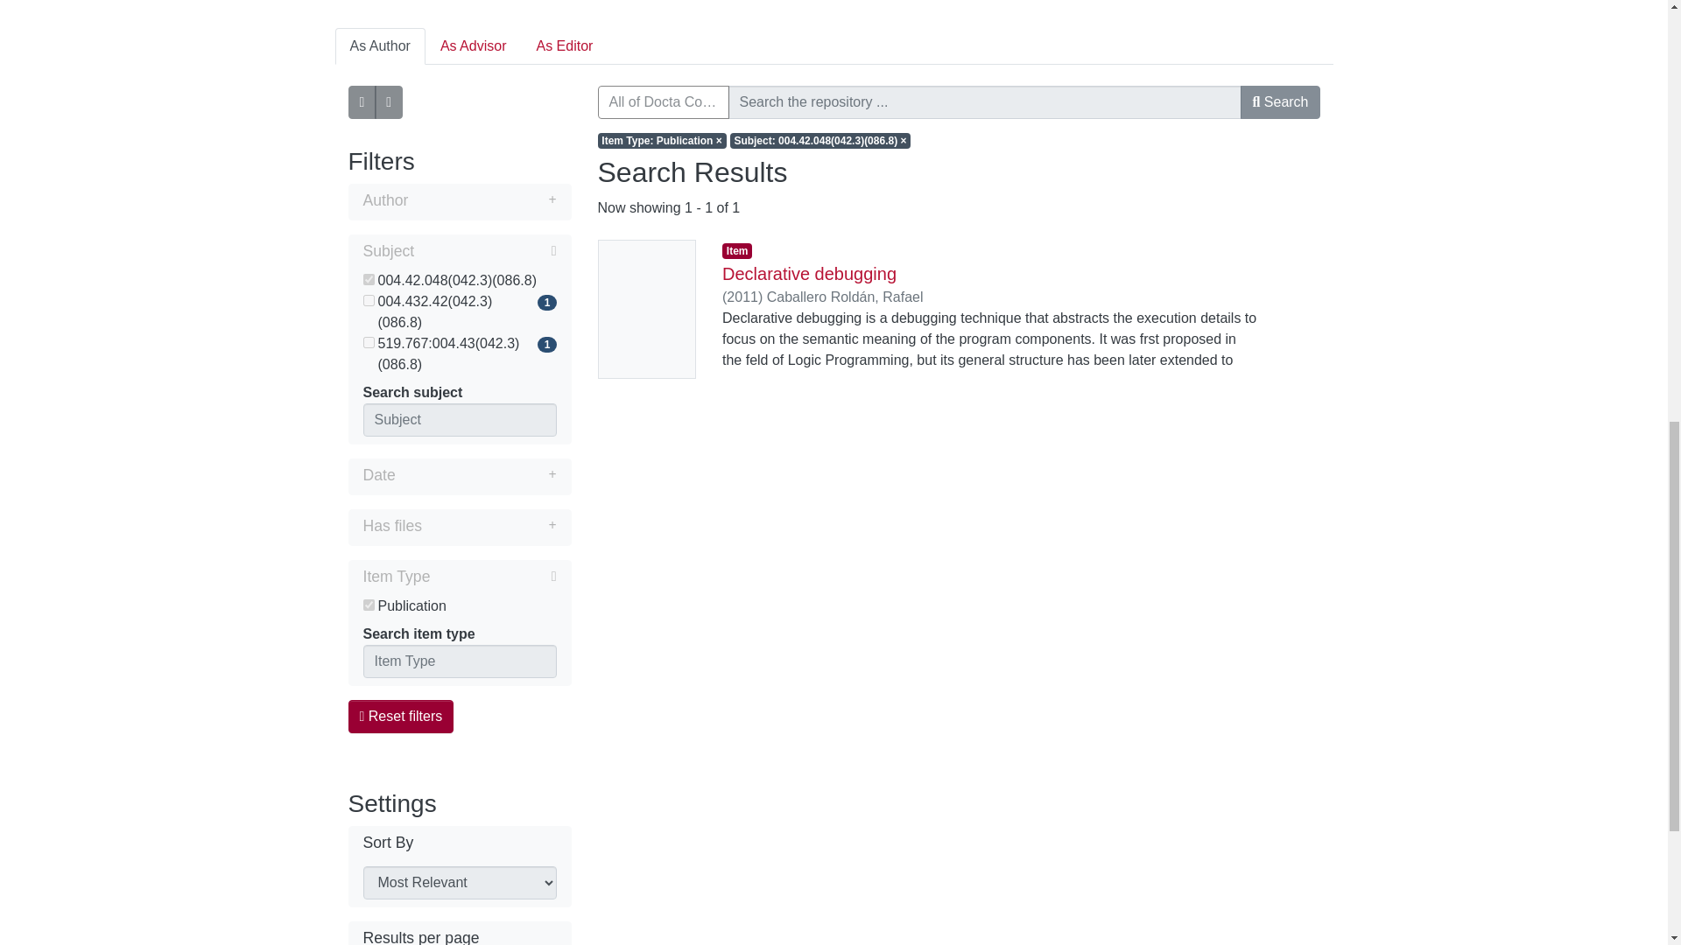 This screenshot has width=1681, height=945. Describe the element at coordinates (368, 299) in the screenshot. I see `on` at that location.